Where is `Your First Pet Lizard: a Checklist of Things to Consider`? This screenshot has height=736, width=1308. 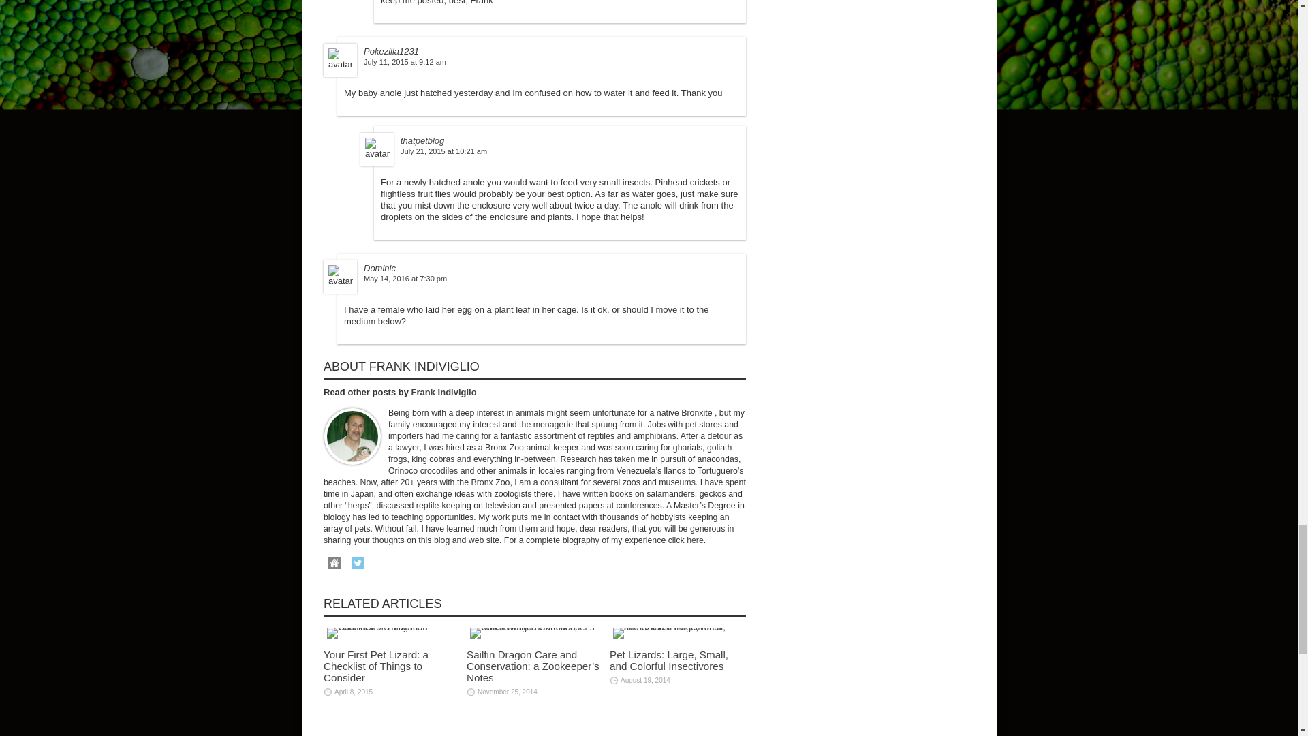 Your First Pet Lizard: a Checklist of Things to Consider is located at coordinates (391, 632).